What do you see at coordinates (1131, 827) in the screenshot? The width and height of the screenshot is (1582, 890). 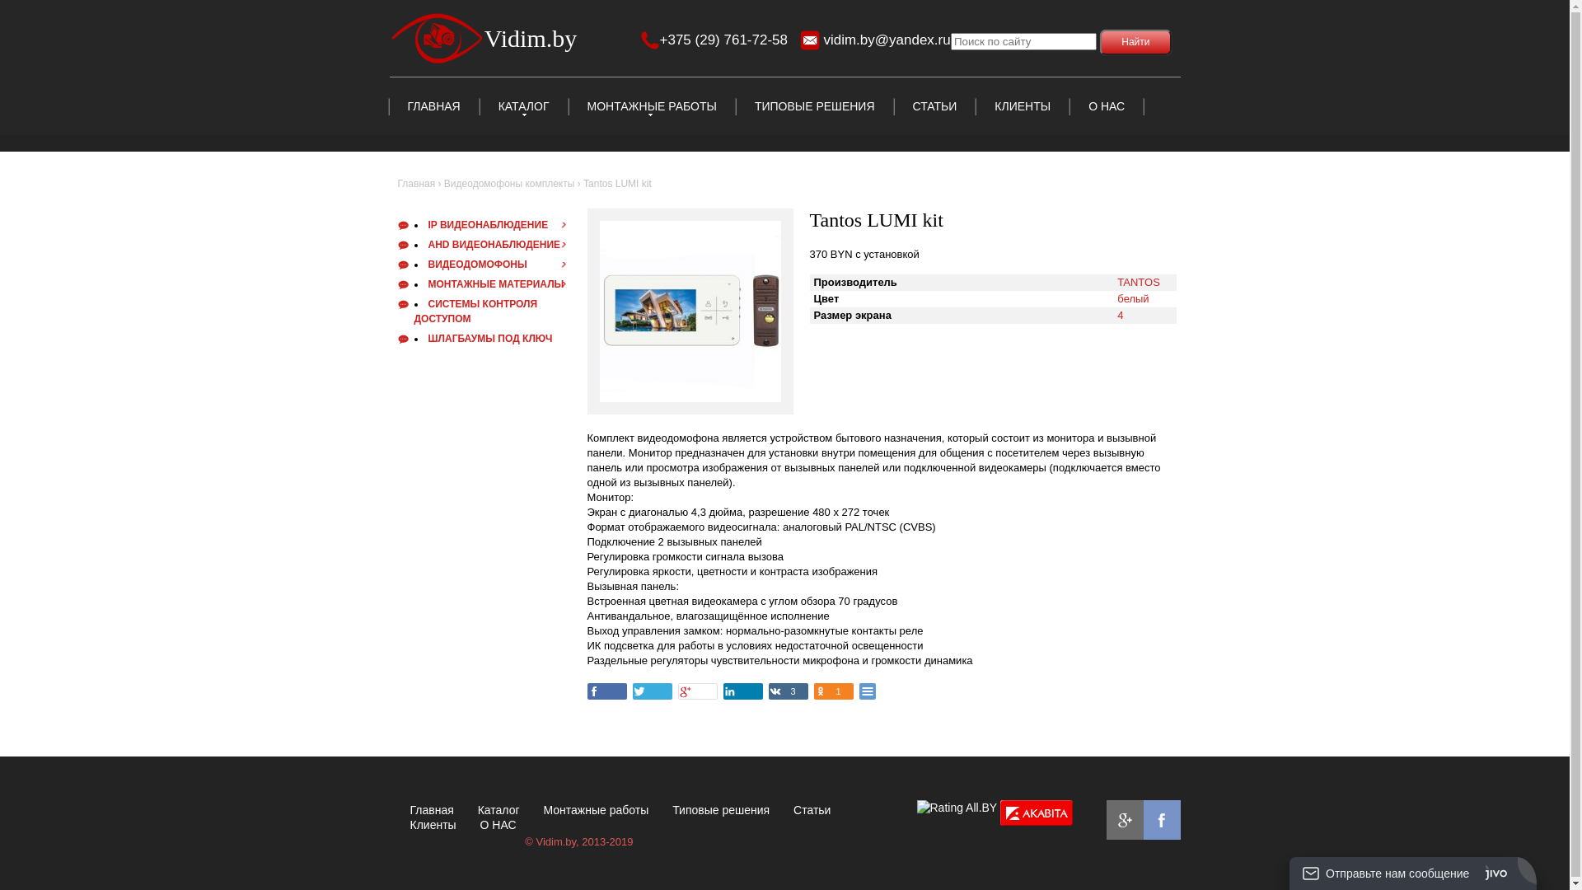 I see `Google+` at bounding box center [1131, 827].